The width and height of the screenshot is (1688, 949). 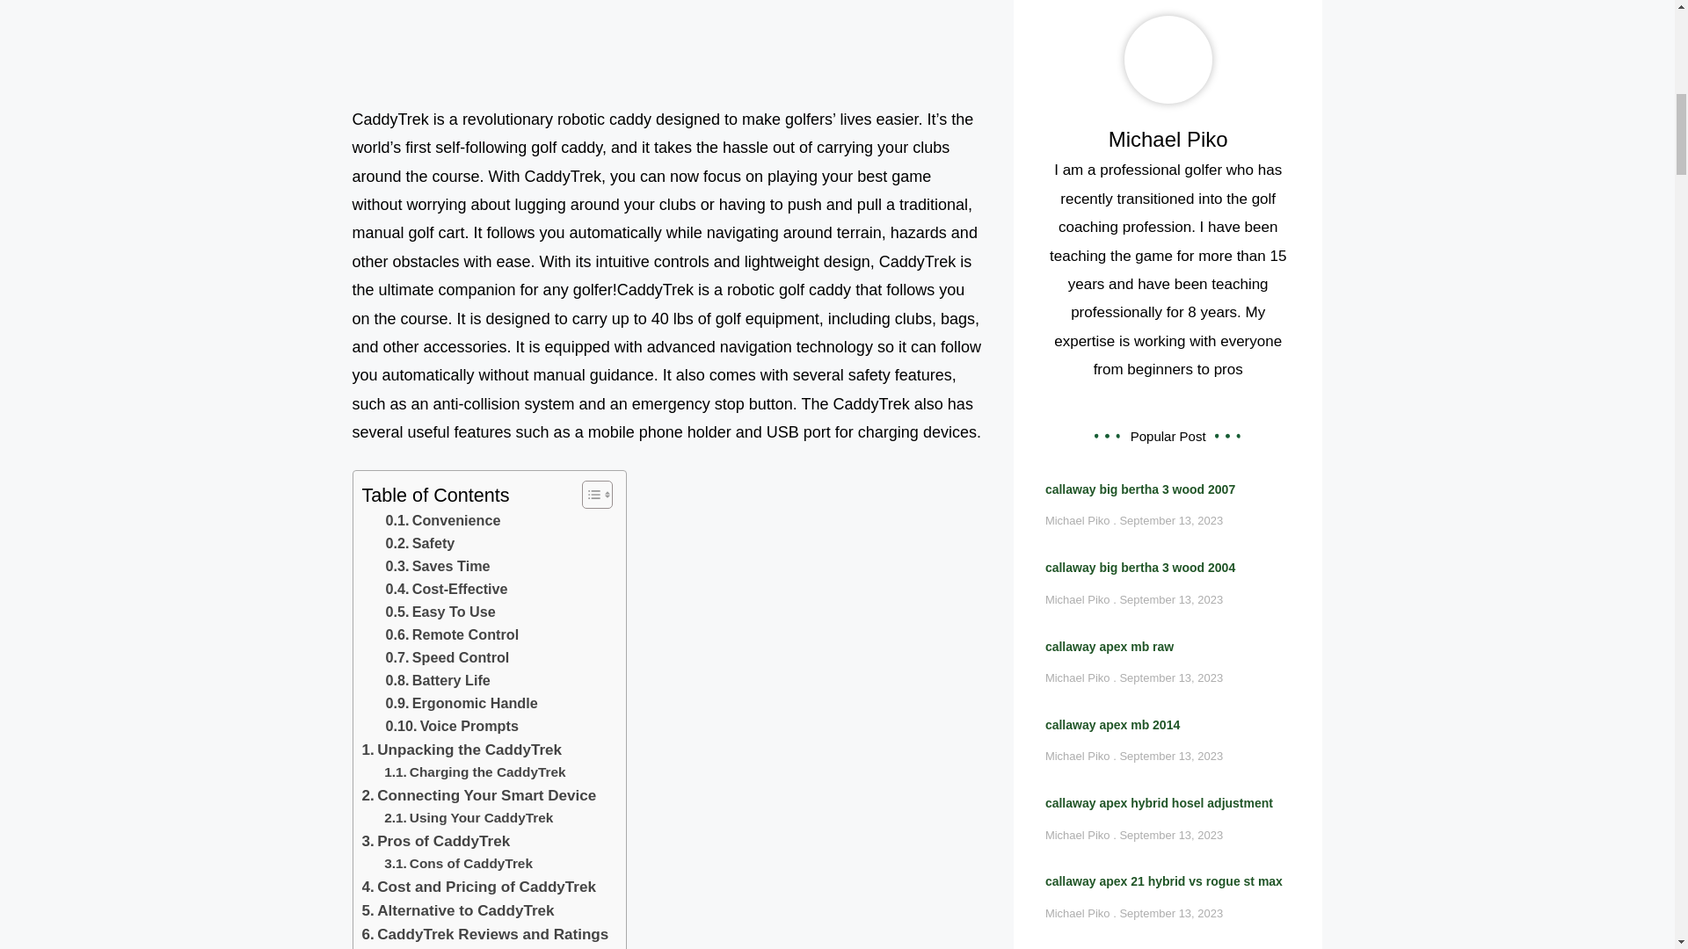 What do you see at coordinates (462, 750) in the screenshot?
I see `Unpacking the CaddyTrek` at bounding box center [462, 750].